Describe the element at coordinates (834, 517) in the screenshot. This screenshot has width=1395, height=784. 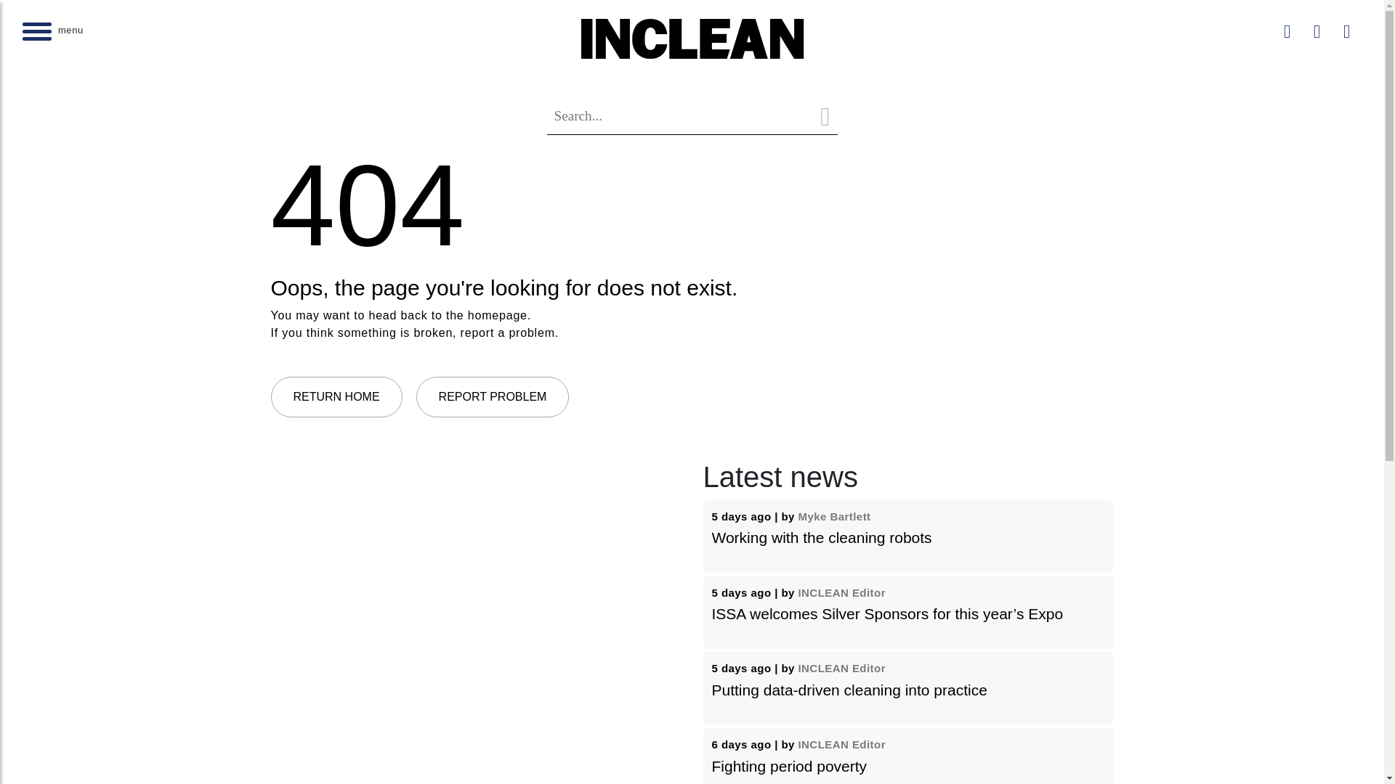
I see `Myke Bartlett` at that location.